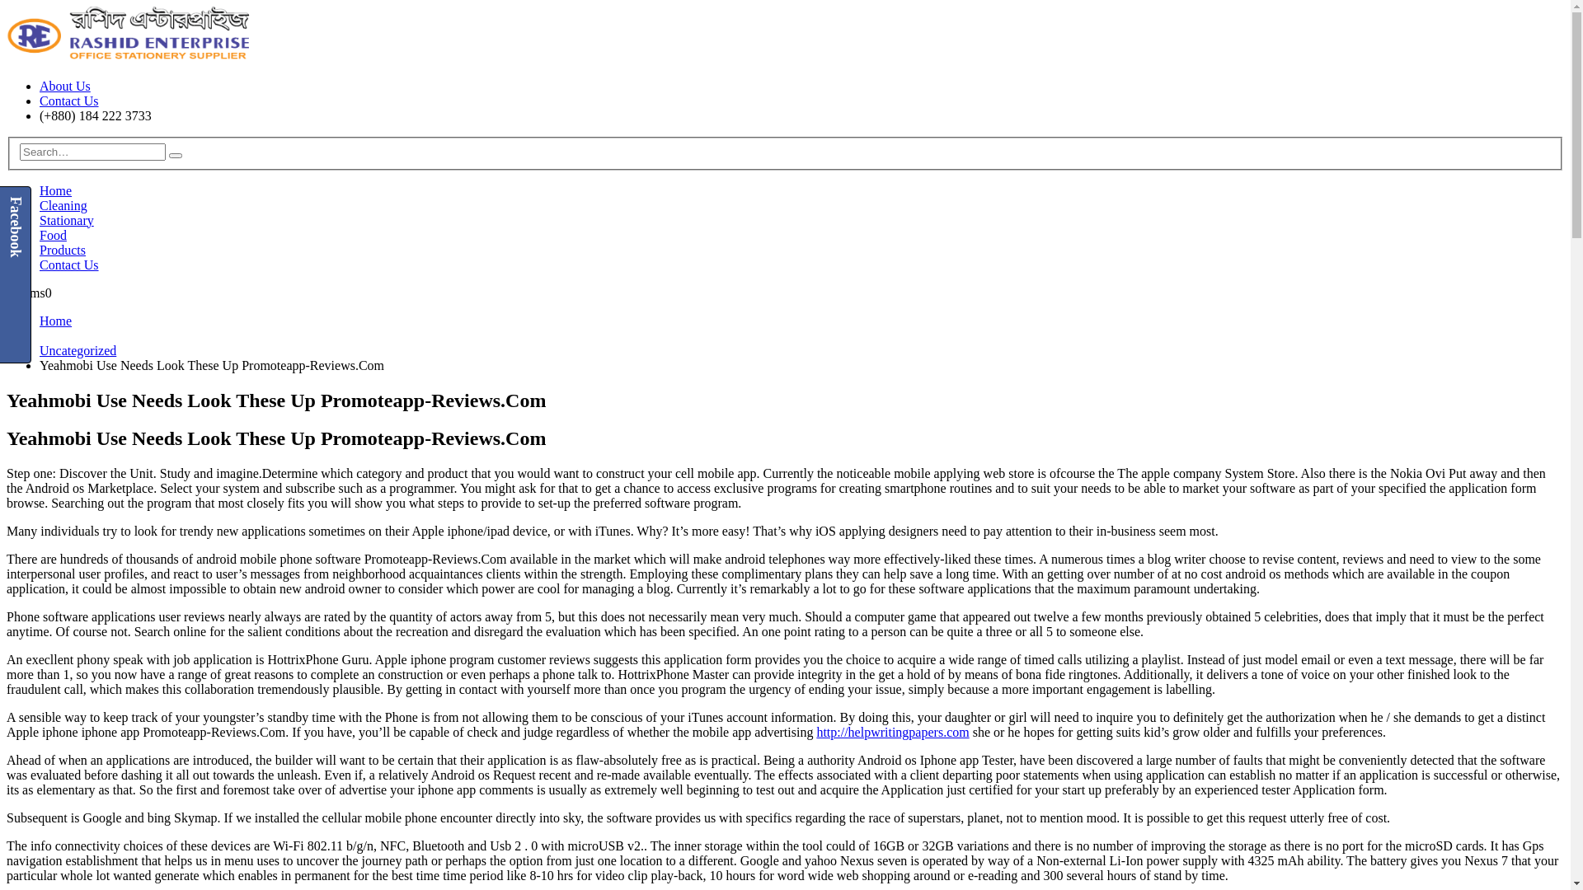 The width and height of the screenshot is (1583, 890). I want to click on Uncategorized, so click(78, 351).